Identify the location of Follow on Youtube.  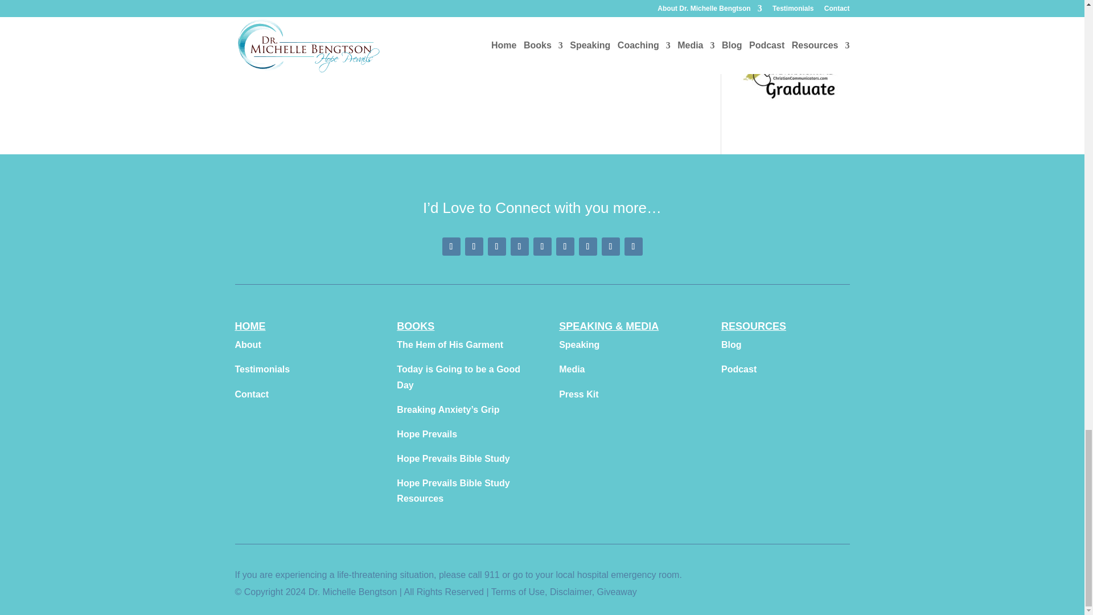
(519, 246).